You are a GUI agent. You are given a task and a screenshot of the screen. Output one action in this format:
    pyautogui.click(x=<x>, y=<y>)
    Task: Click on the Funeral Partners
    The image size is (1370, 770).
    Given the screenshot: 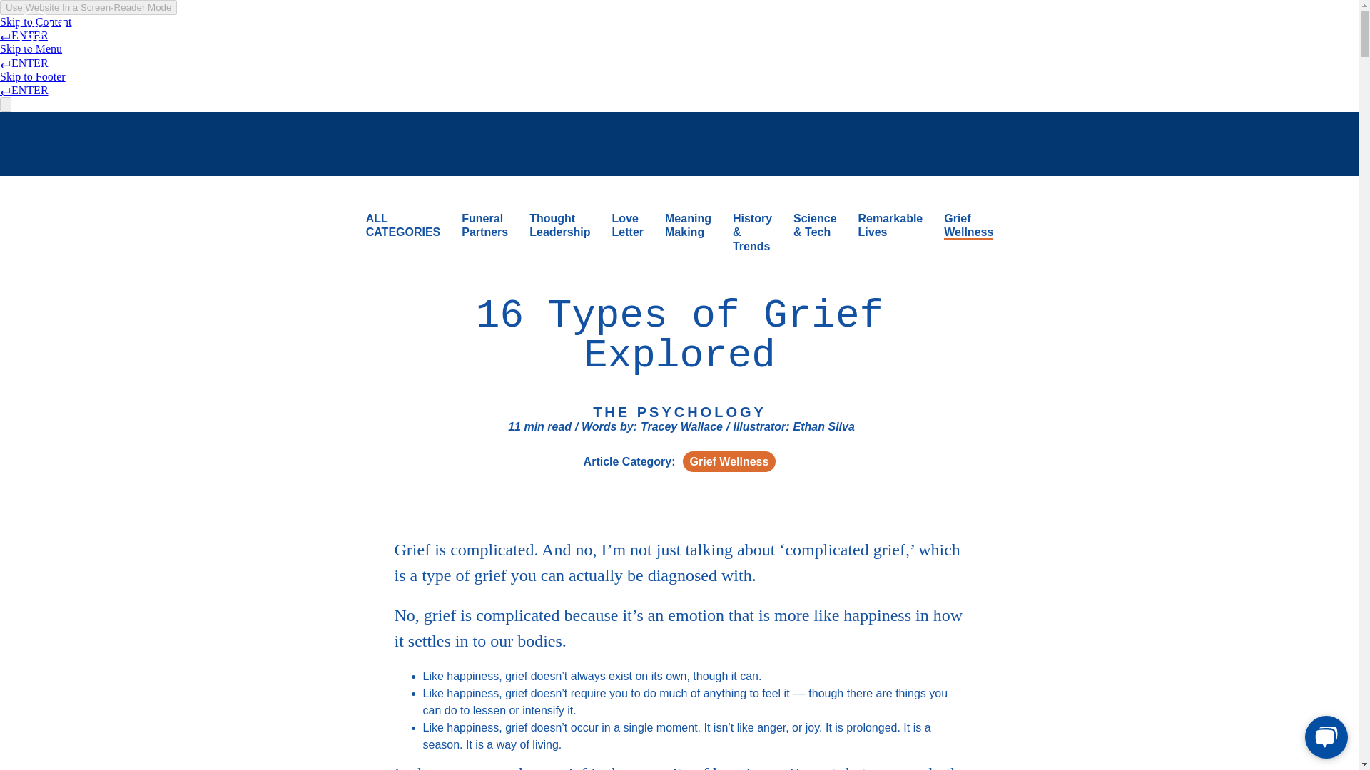 What is the action you would take?
    pyautogui.click(x=485, y=225)
    